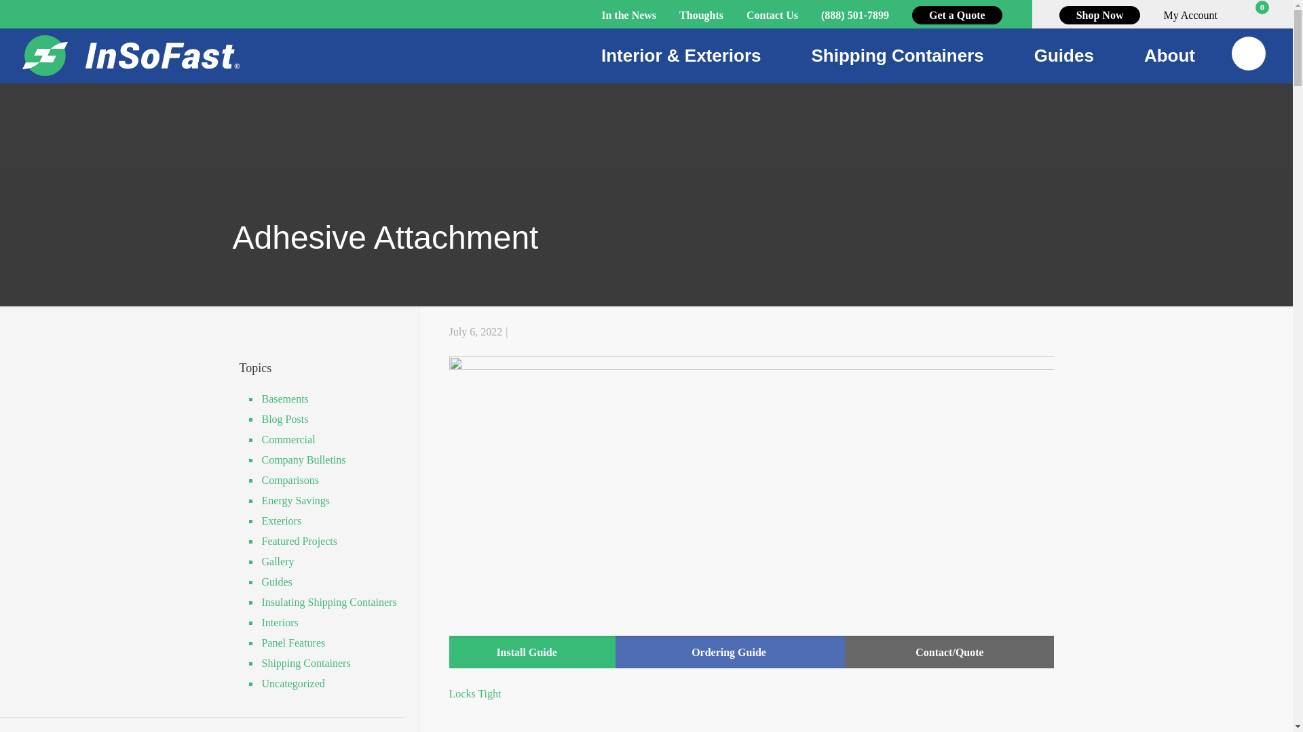  Describe the element at coordinates (1254, 15) in the screenshot. I see `Contact Us` at that location.